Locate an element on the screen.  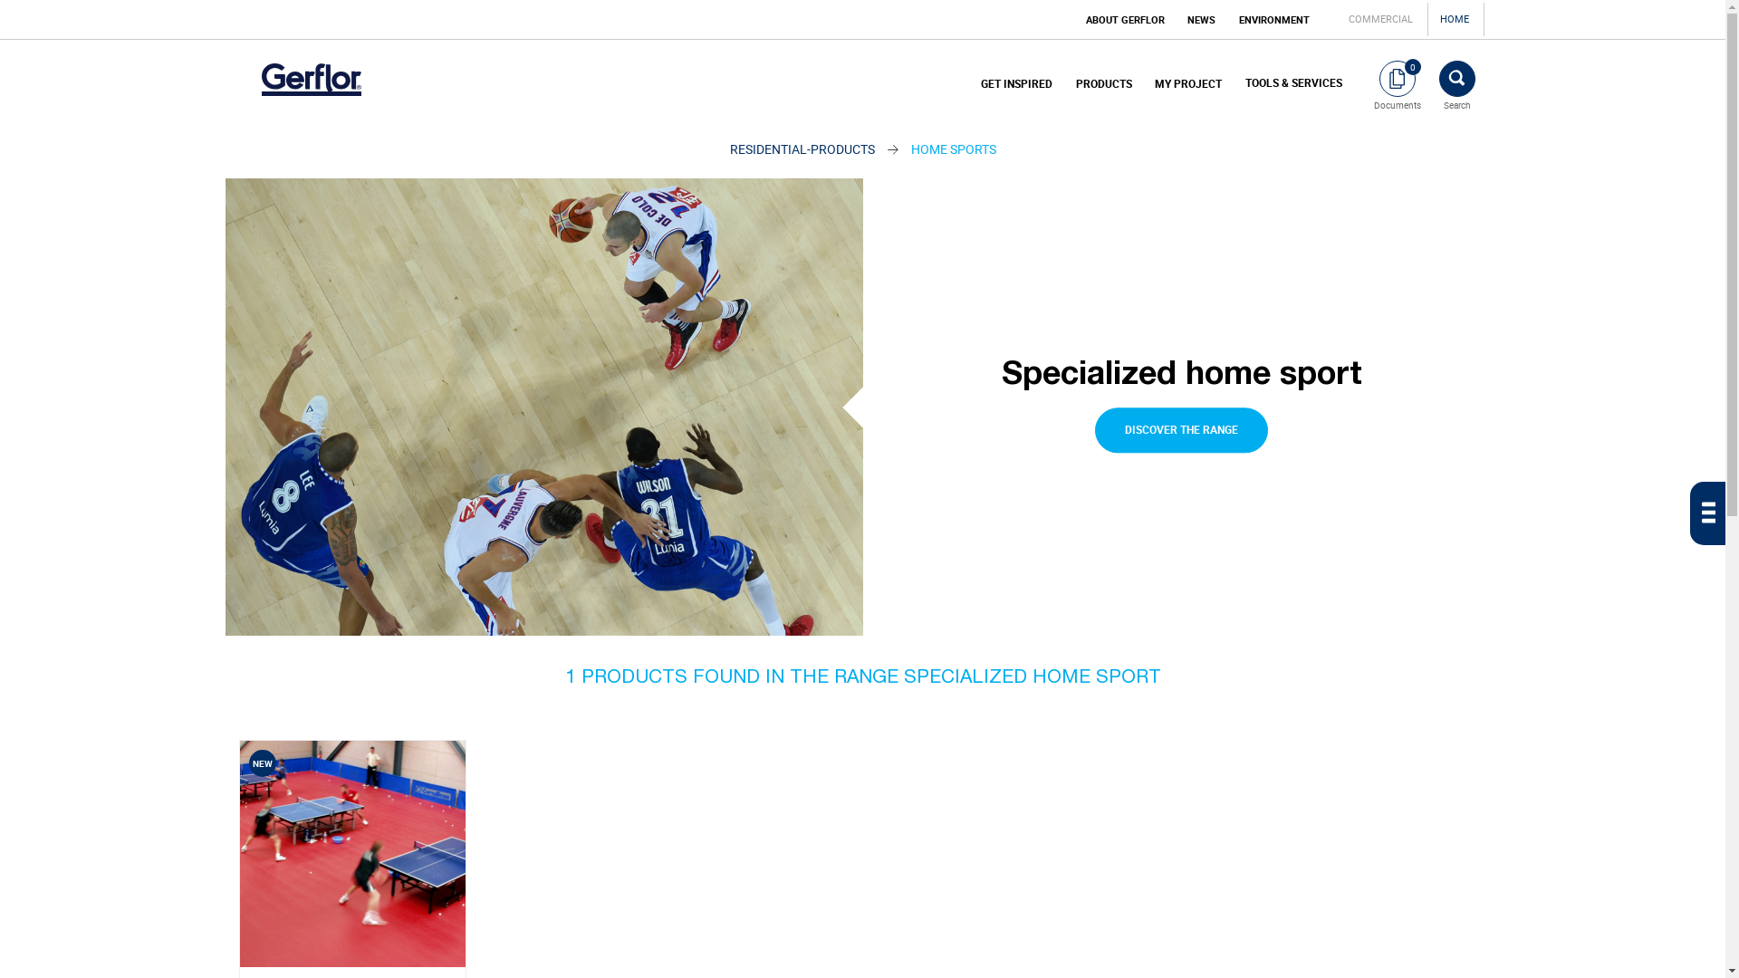
ABOUT GERFLOR is located at coordinates (1125, 20).